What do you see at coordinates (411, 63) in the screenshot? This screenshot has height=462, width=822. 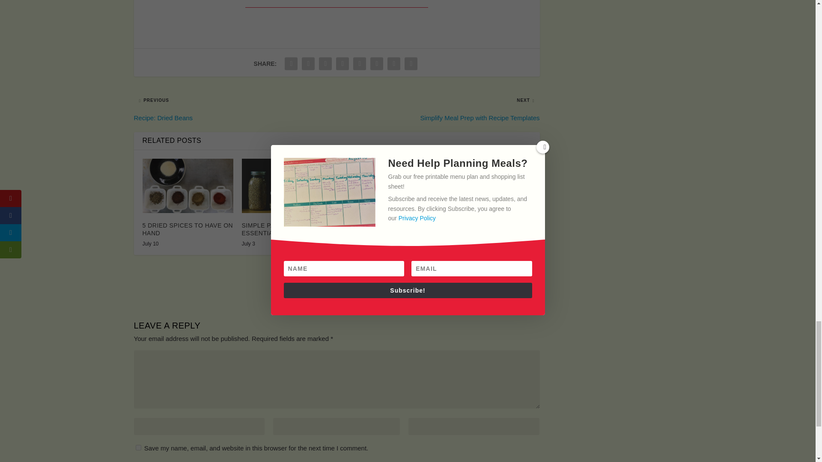 I see `Share "Simple Freezer Essentials" via Print` at bounding box center [411, 63].